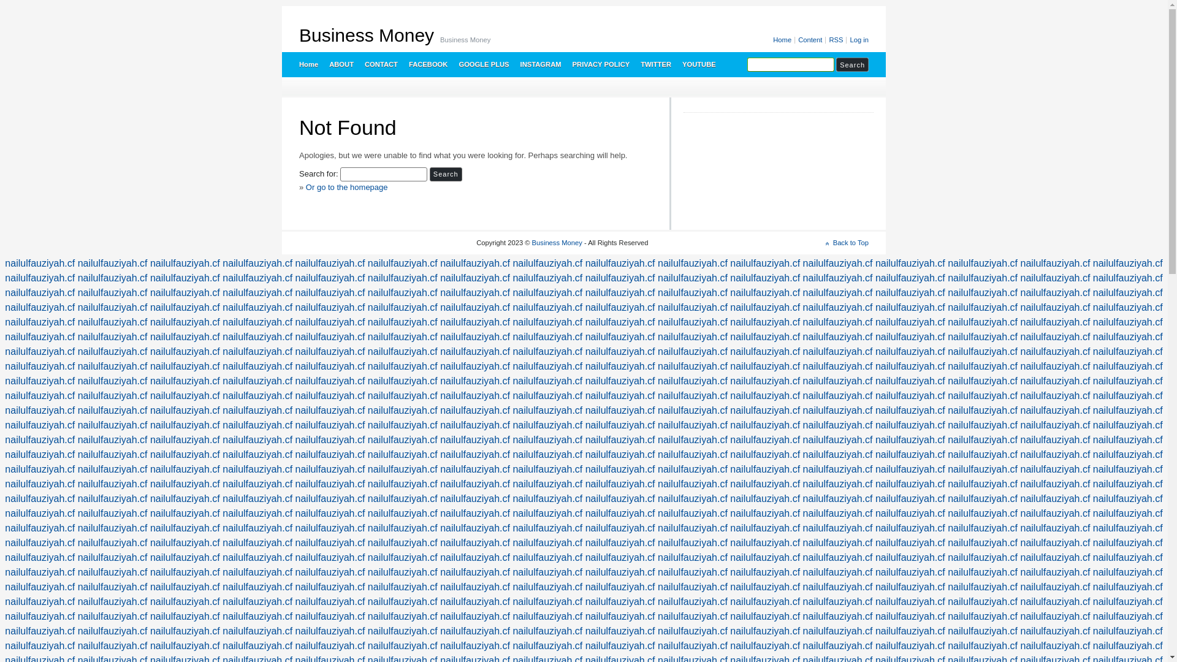 This screenshot has height=662, width=1177. Describe the element at coordinates (330, 617) in the screenshot. I see `nailulfauziyah.cf` at that location.